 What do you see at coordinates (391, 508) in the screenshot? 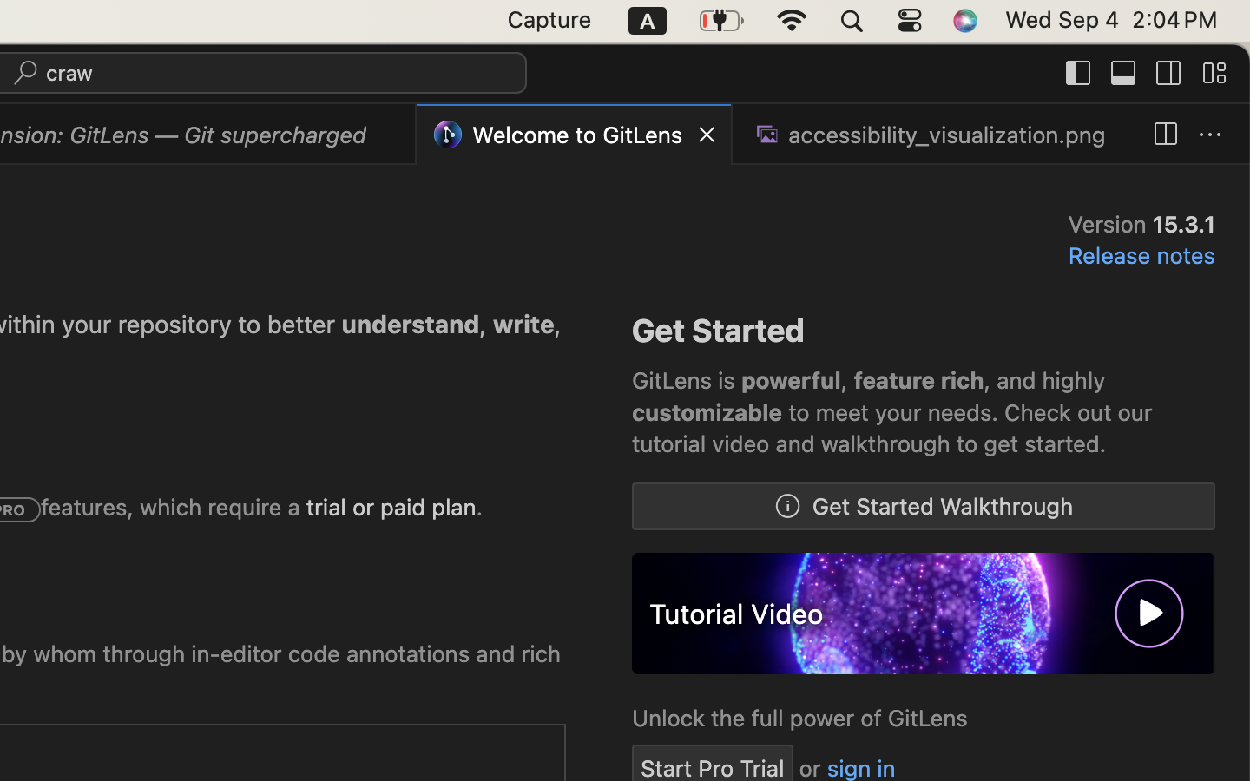
I see `trial or paid plan` at bounding box center [391, 508].